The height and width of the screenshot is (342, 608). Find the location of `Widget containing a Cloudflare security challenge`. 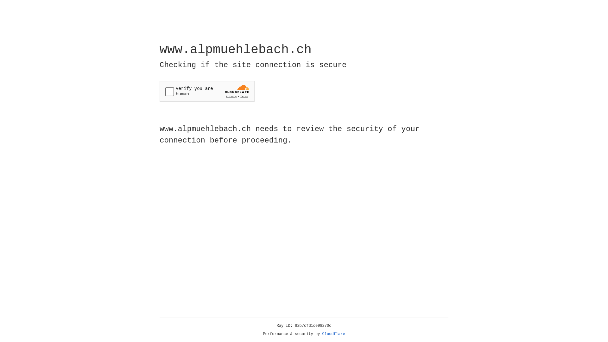

Widget containing a Cloudflare security challenge is located at coordinates (207, 91).